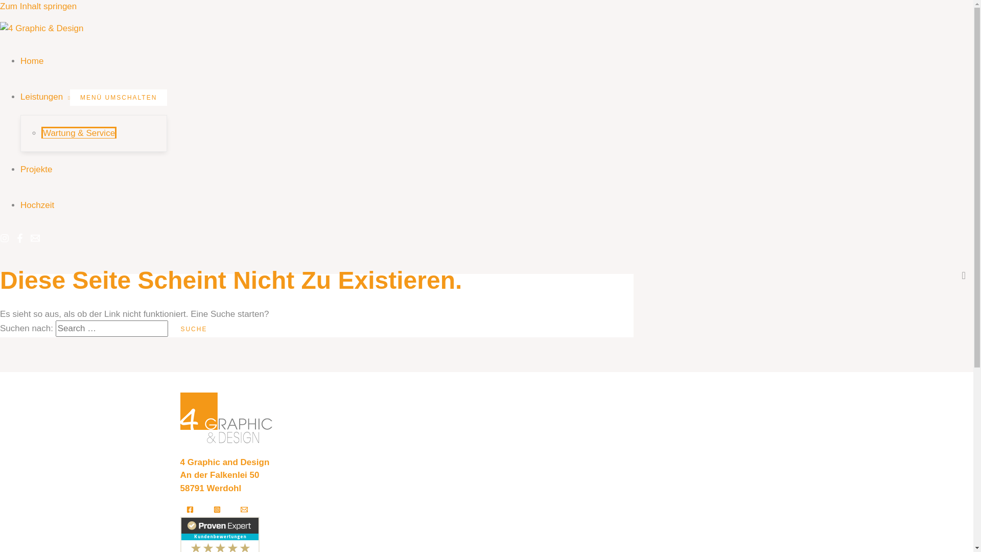 Image resolution: width=981 pixels, height=552 pixels. I want to click on Wartung & Service, so click(79, 133).